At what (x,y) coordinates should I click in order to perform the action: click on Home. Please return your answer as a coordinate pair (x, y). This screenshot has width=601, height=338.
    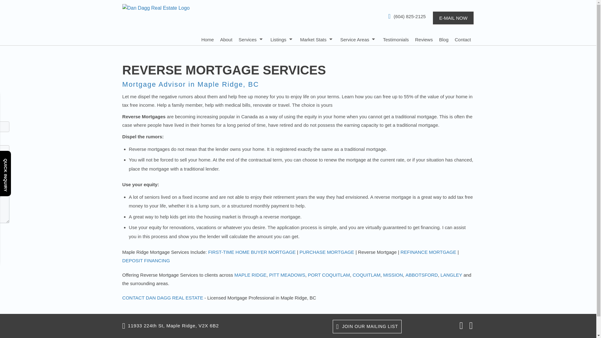
    Looking at the image, I should click on (208, 39).